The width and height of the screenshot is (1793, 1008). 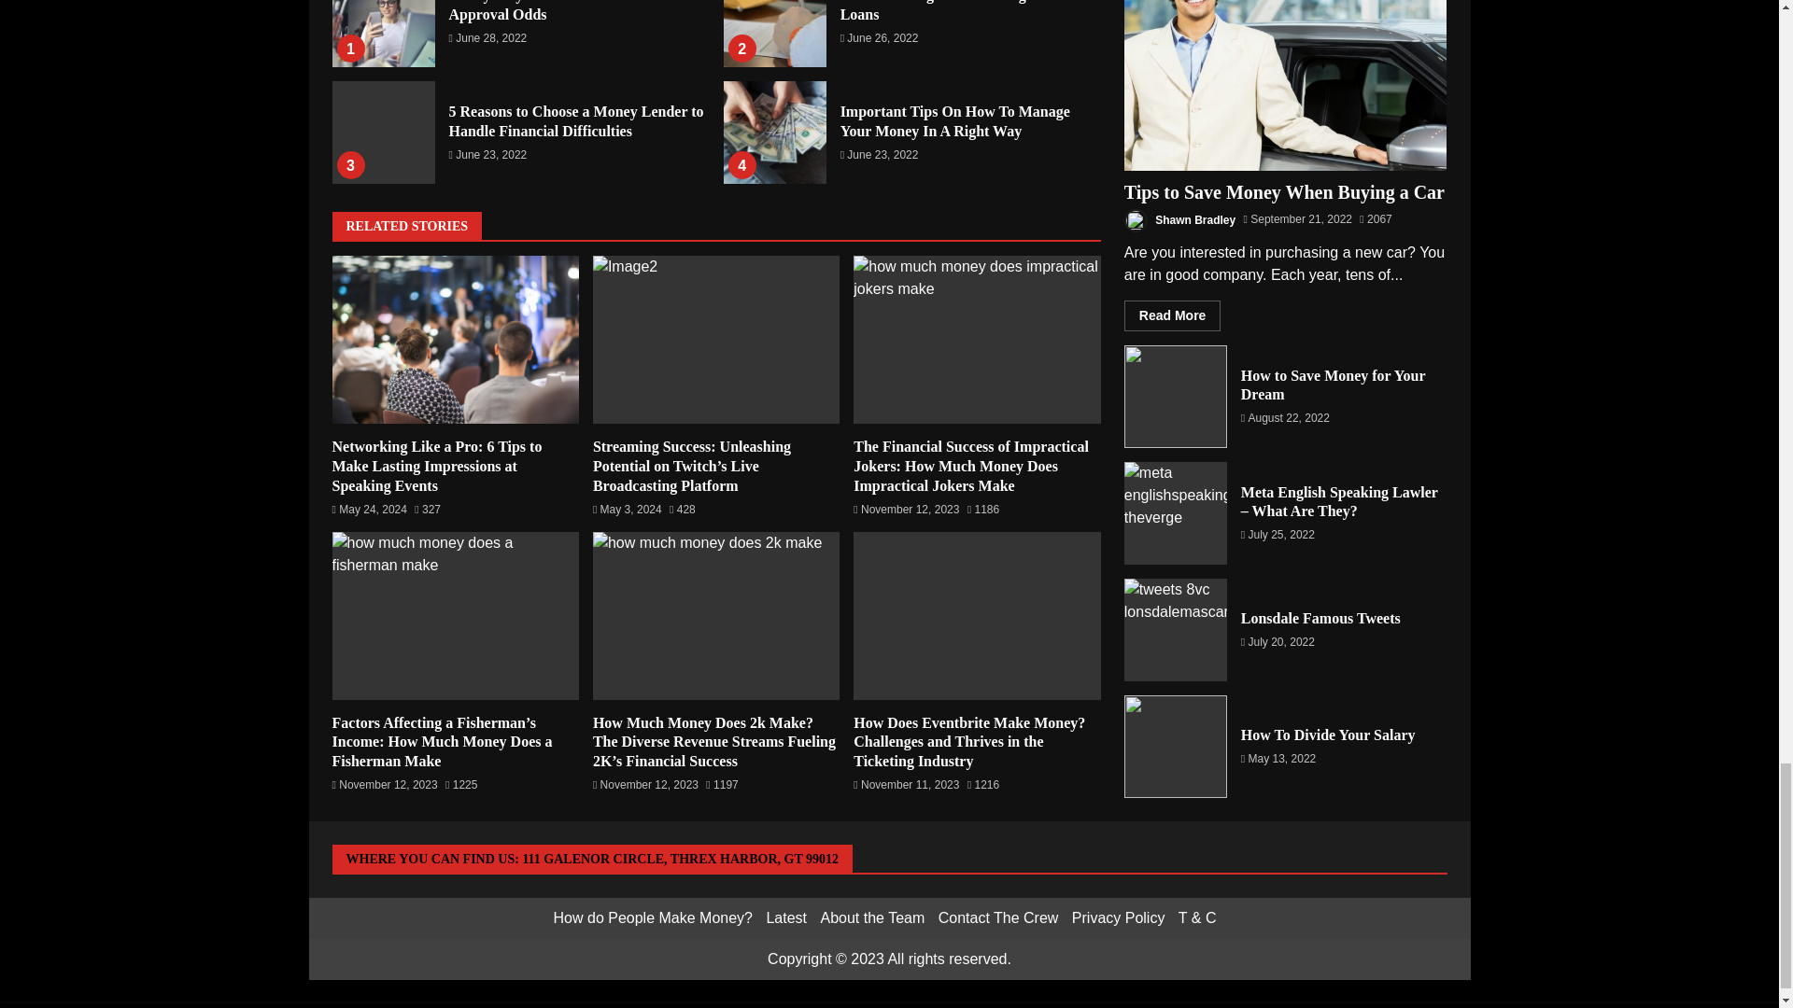 What do you see at coordinates (428, 510) in the screenshot?
I see `327` at bounding box center [428, 510].